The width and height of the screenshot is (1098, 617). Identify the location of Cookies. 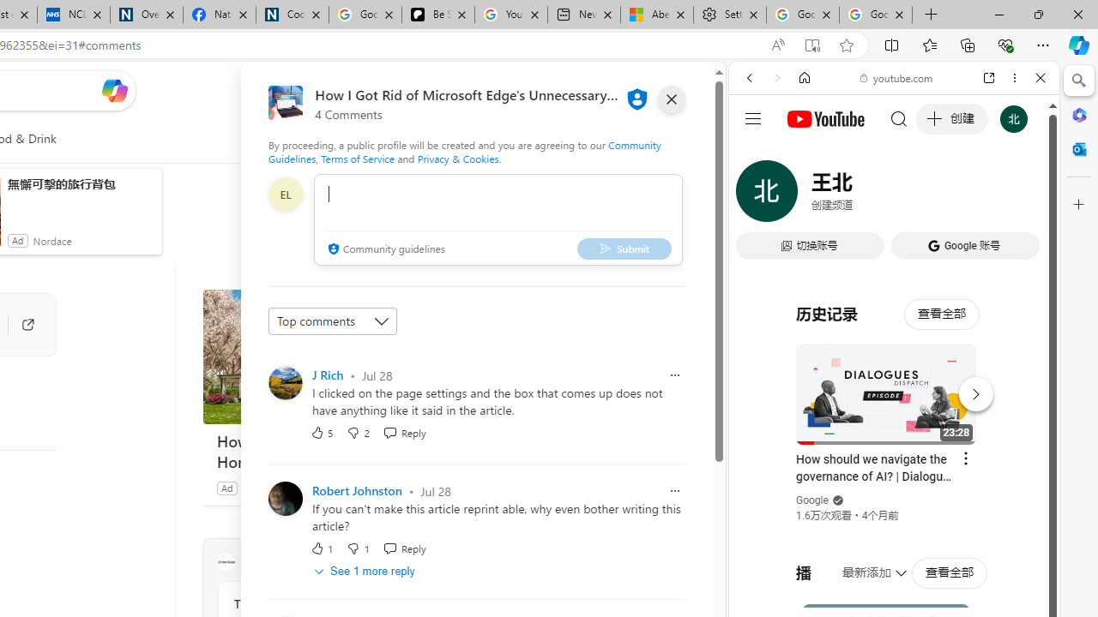
(292, 15).